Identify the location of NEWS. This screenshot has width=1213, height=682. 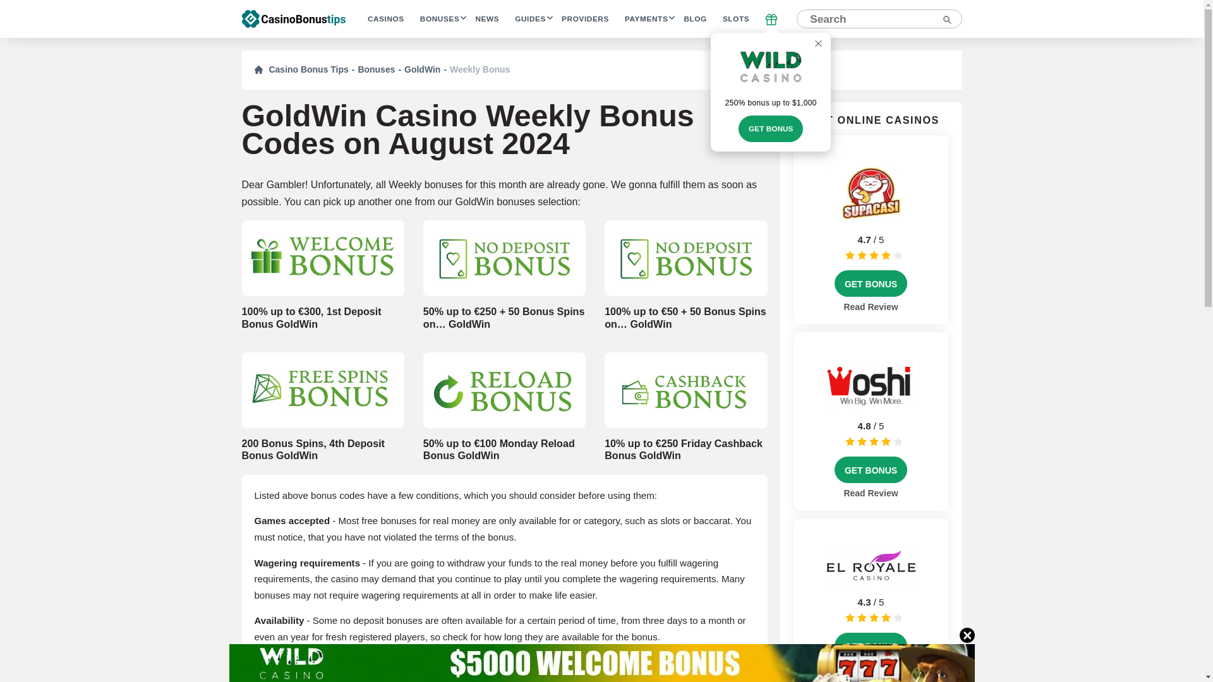
(486, 19).